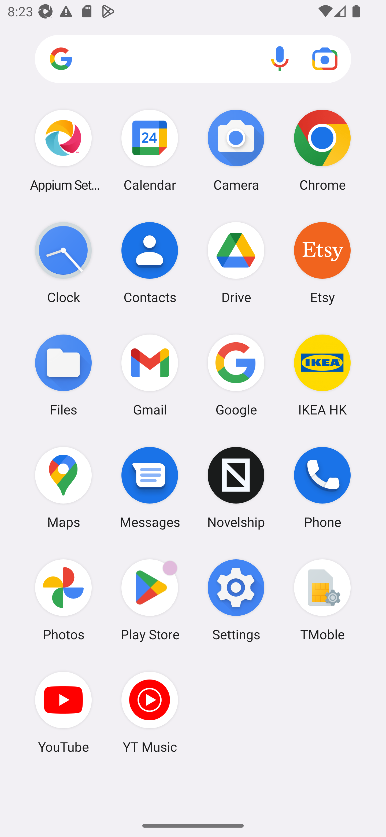  I want to click on Google Lens, so click(325, 58).